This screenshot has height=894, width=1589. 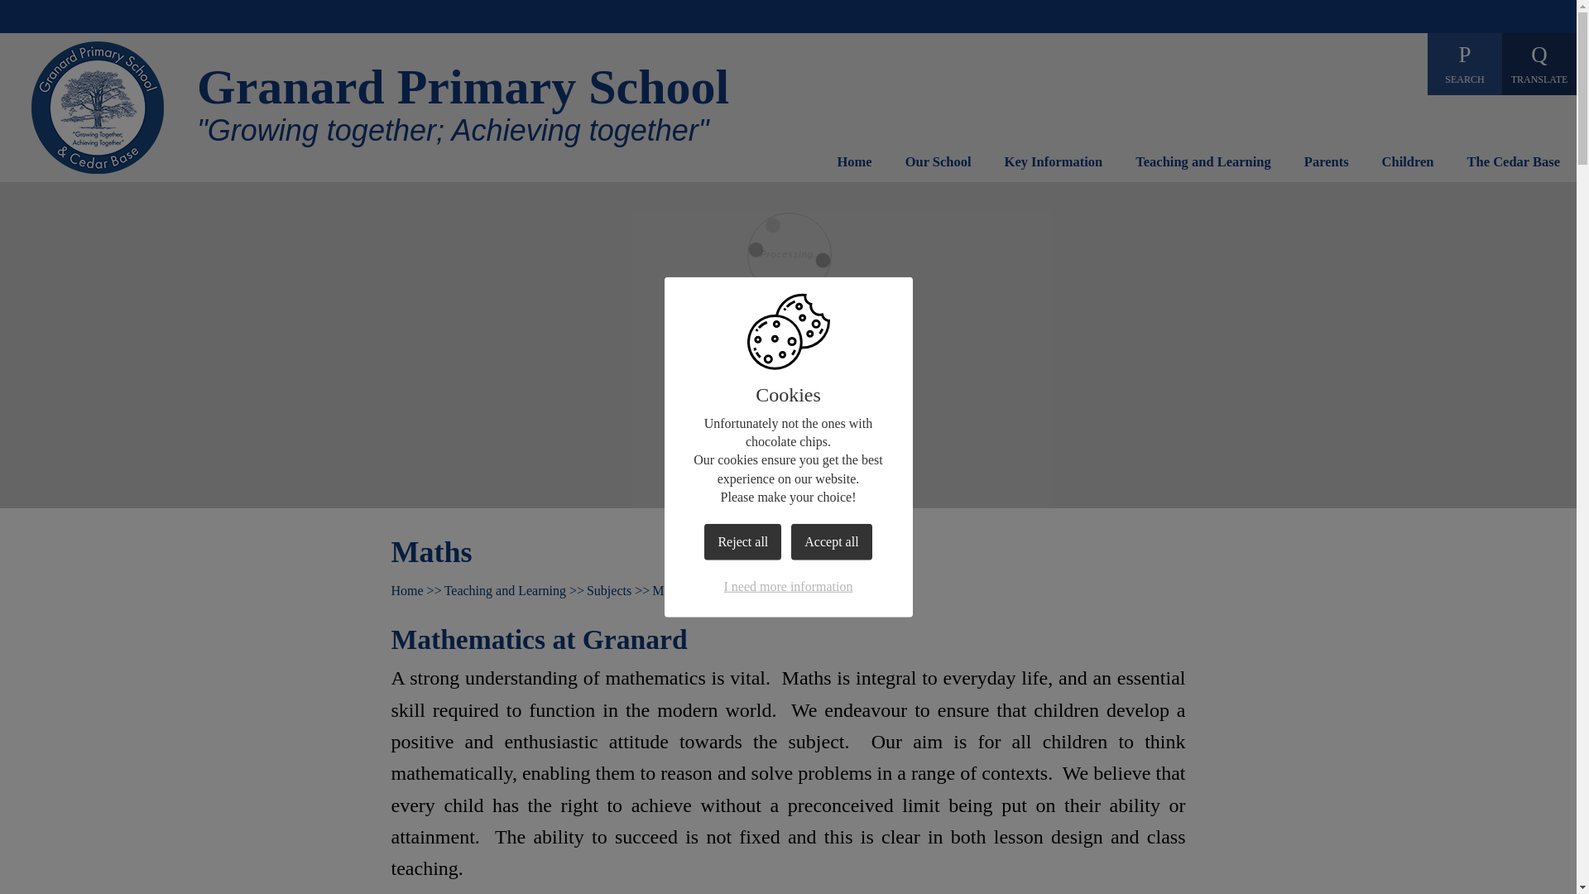 What do you see at coordinates (98, 107) in the screenshot?
I see `Home Page` at bounding box center [98, 107].